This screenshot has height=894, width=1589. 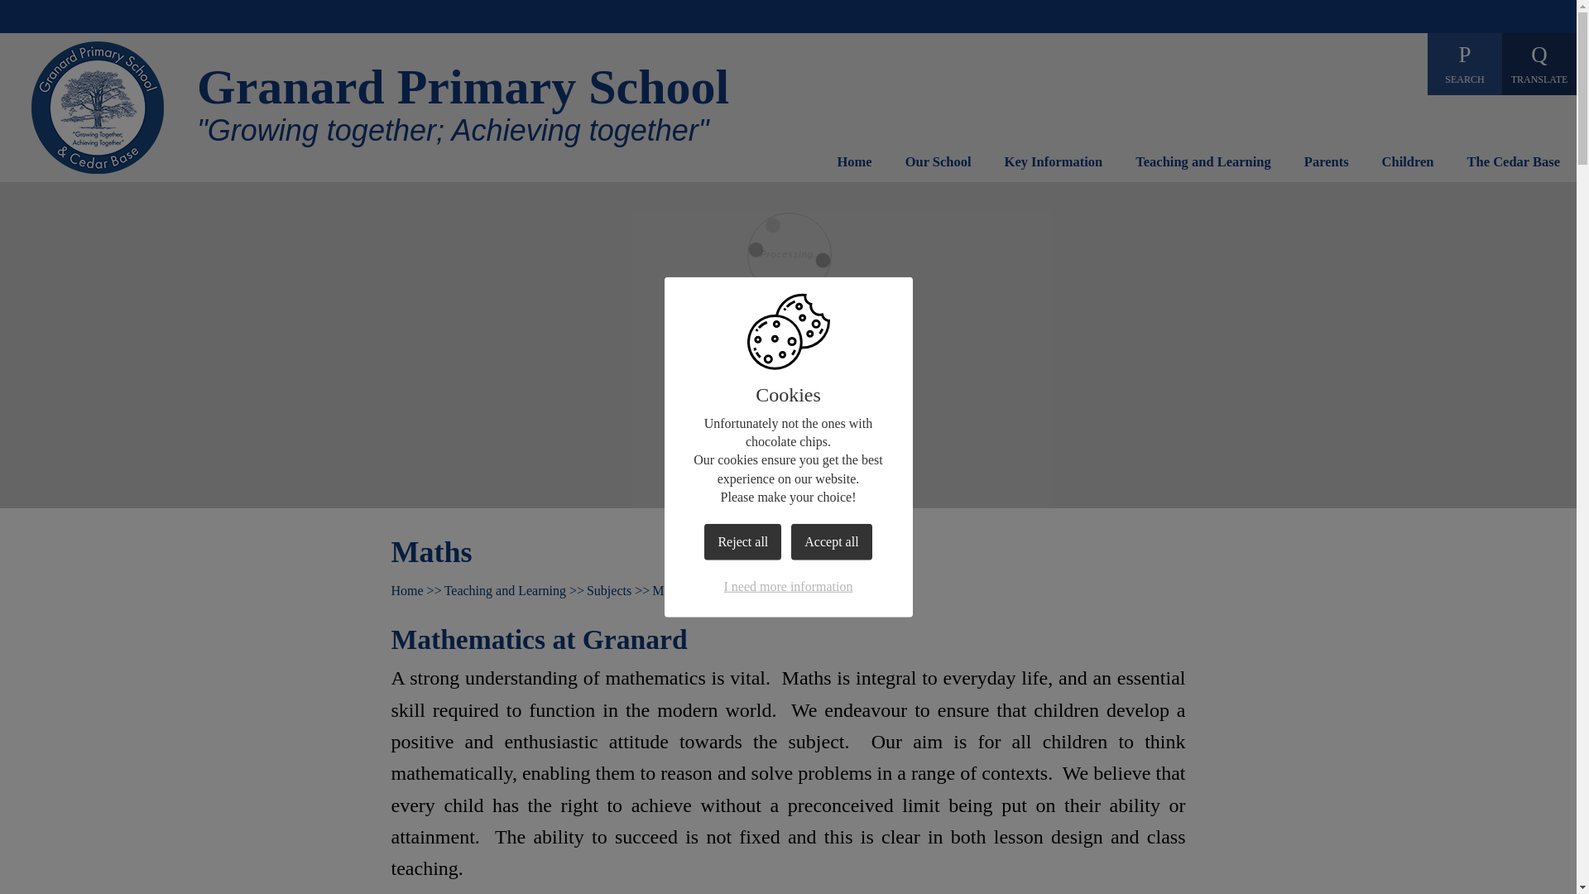 What do you see at coordinates (98, 107) in the screenshot?
I see `Home Page` at bounding box center [98, 107].